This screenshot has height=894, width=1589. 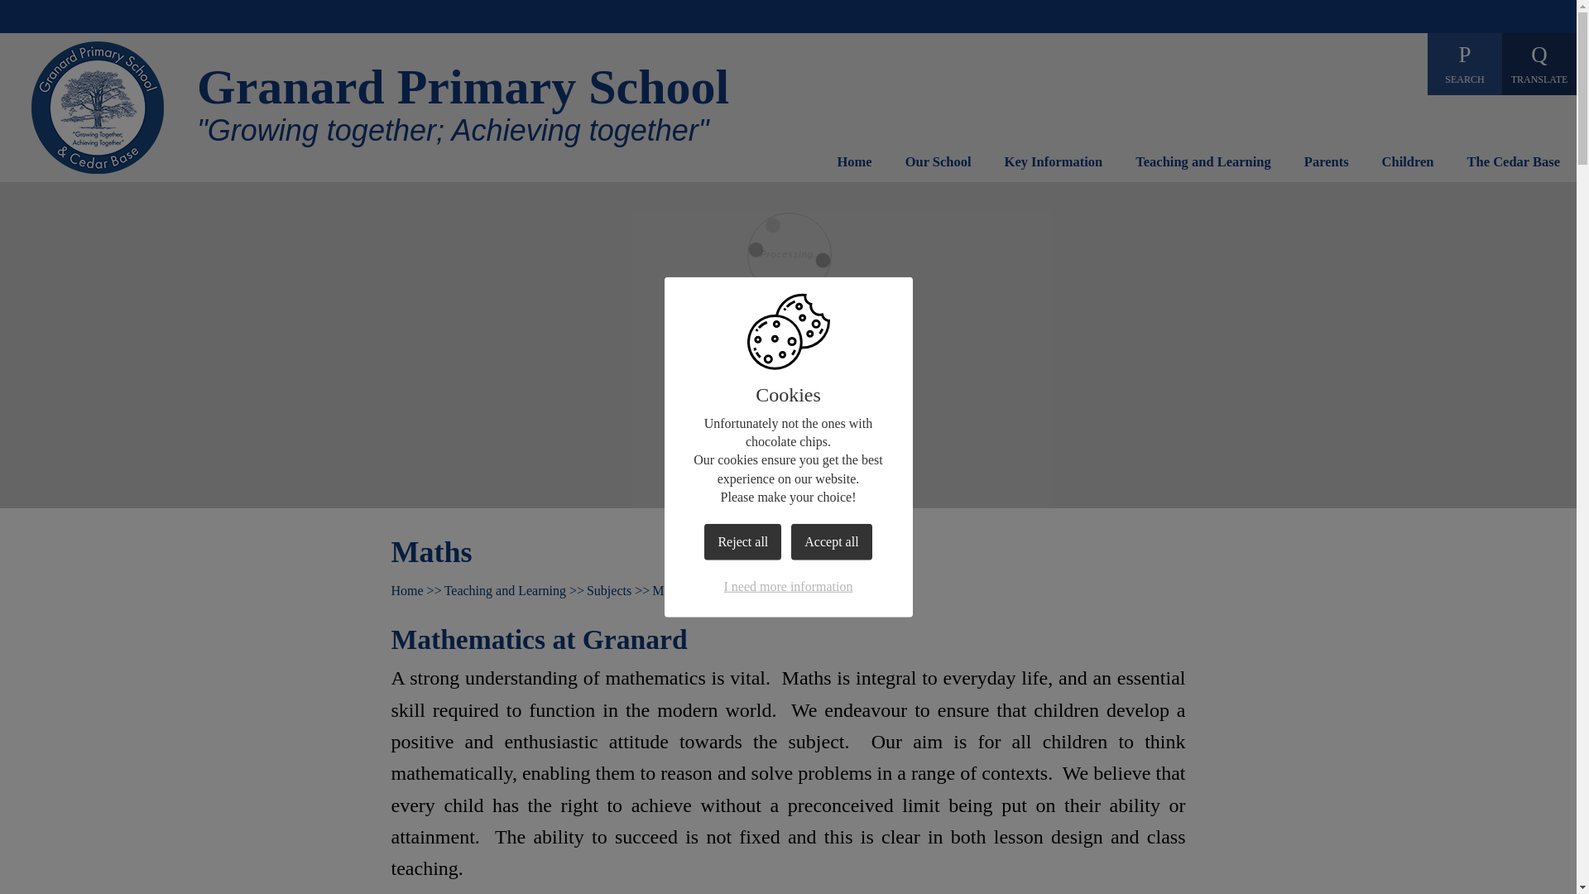 What do you see at coordinates (98, 107) in the screenshot?
I see `Home Page` at bounding box center [98, 107].